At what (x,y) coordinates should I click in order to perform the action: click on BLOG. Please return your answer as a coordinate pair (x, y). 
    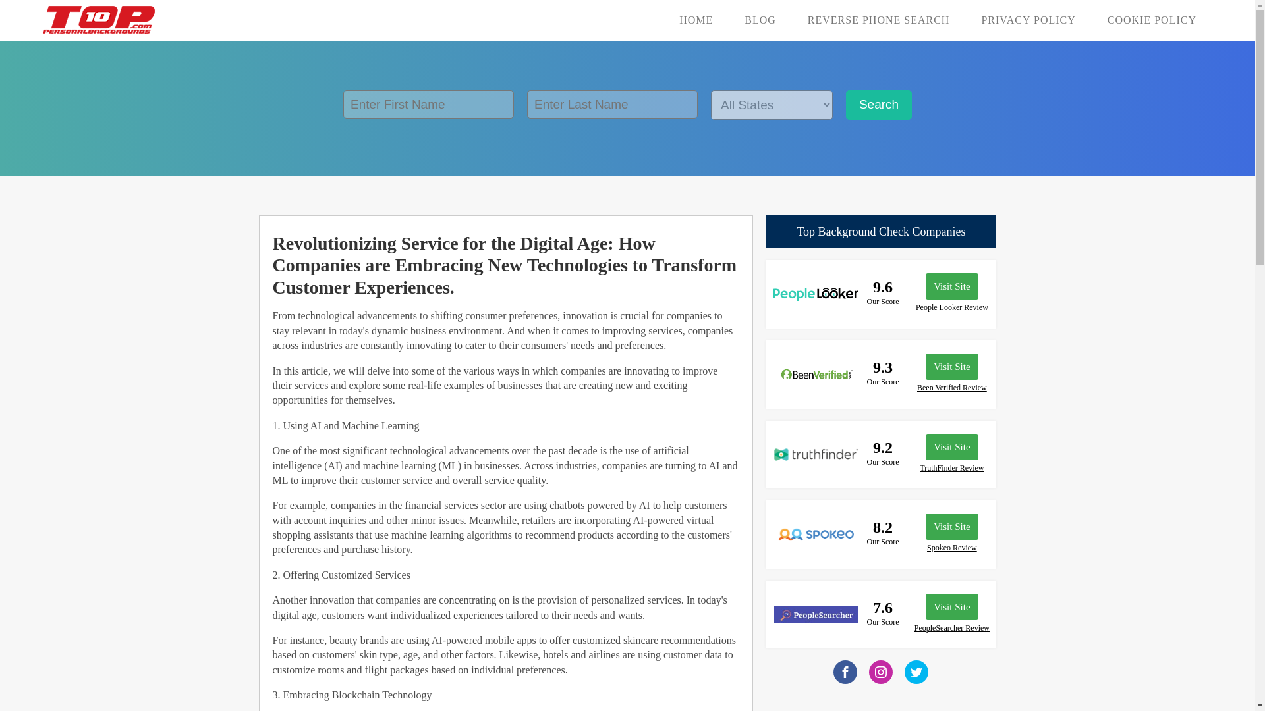
    Looking at the image, I should click on (760, 20).